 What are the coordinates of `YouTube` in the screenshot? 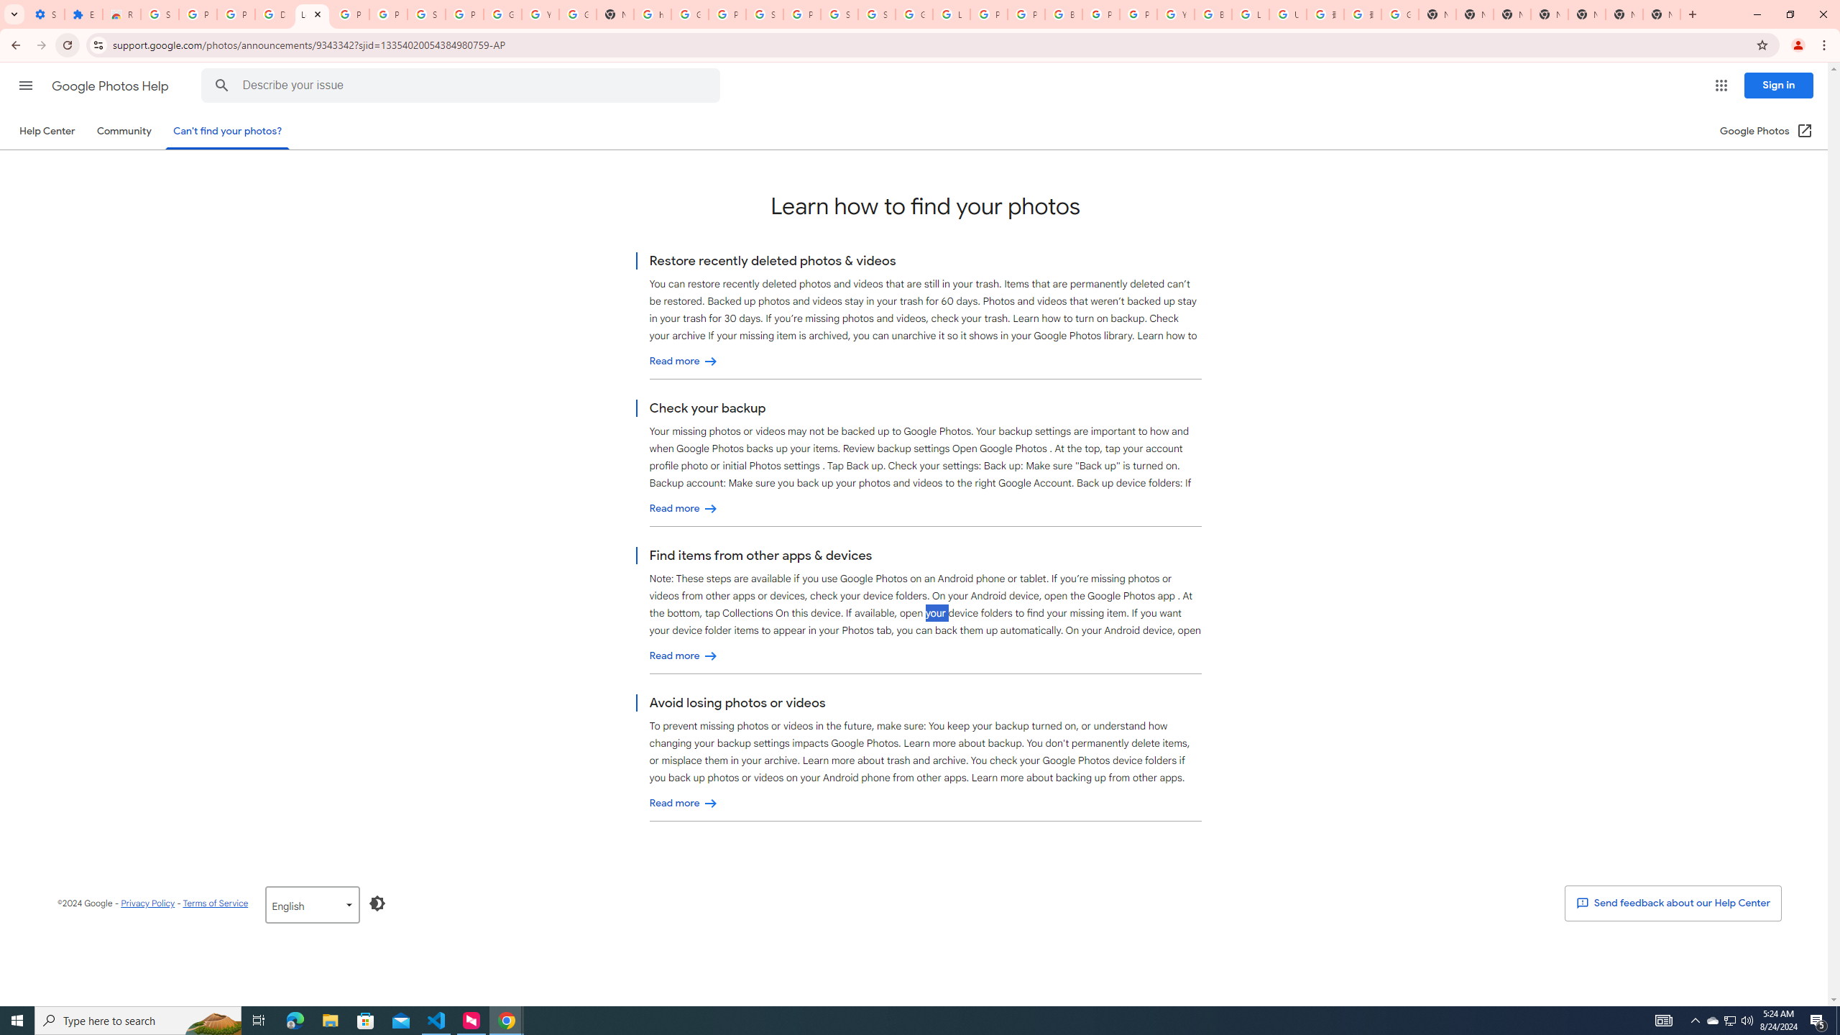 It's located at (1176, 14).